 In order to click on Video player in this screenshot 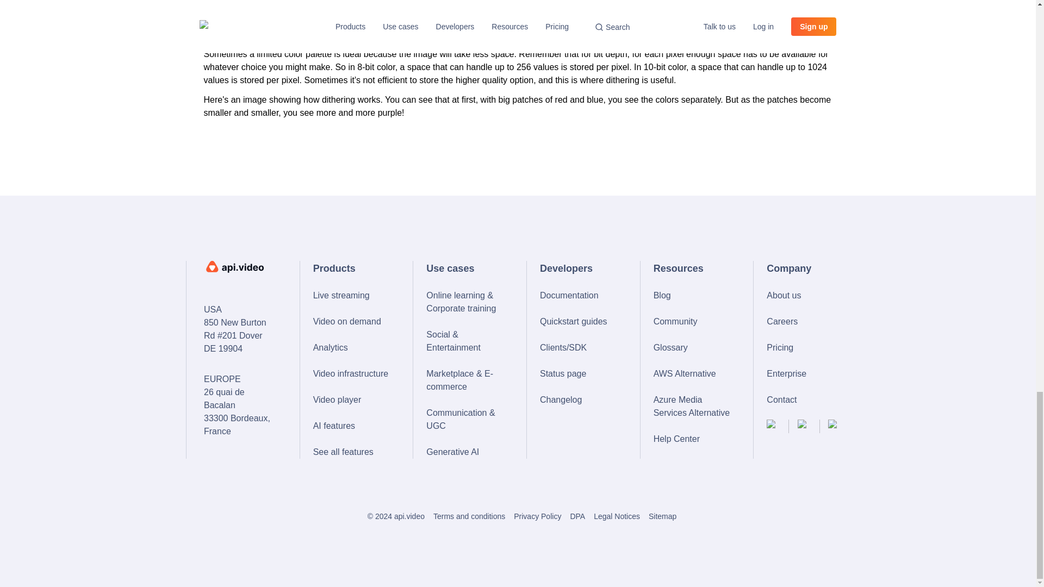, I will do `click(352, 400)`.